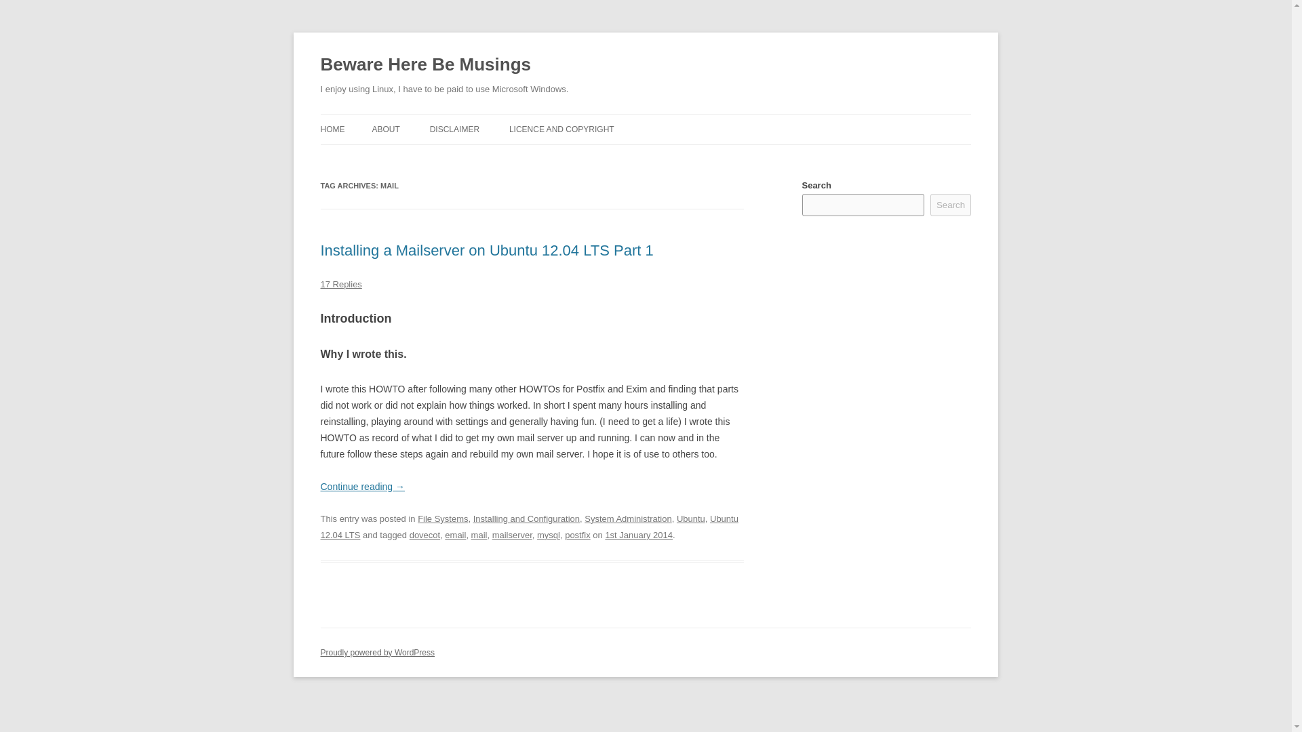 The image size is (1302, 732). Describe the element at coordinates (628, 519) in the screenshot. I see `System Administration` at that location.